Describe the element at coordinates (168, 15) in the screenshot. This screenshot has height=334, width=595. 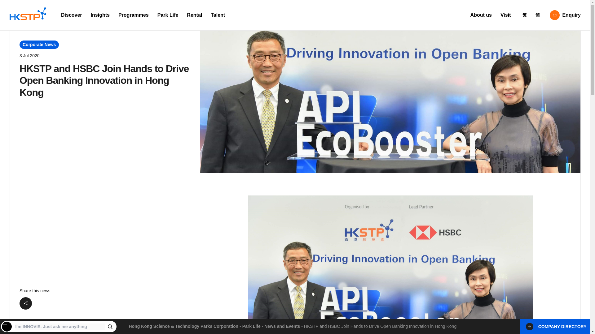
I see `Park Life` at that location.